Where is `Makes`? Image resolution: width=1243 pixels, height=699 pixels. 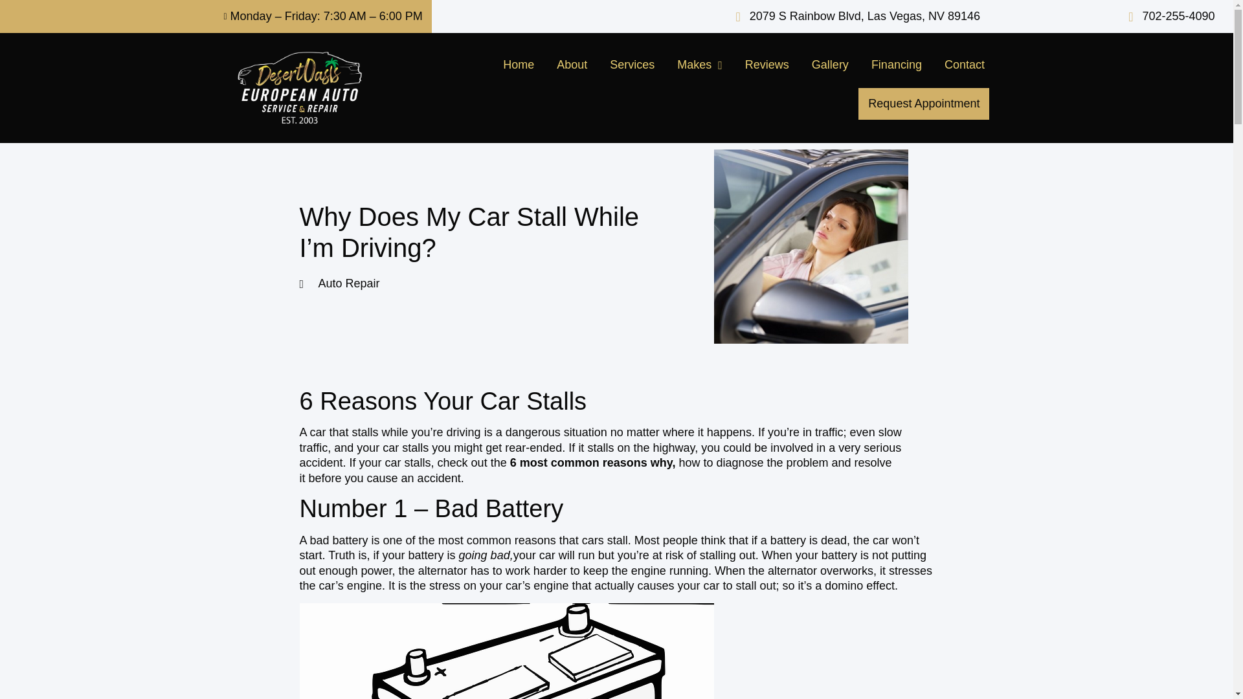
Makes is located at coordinates (699, 65).